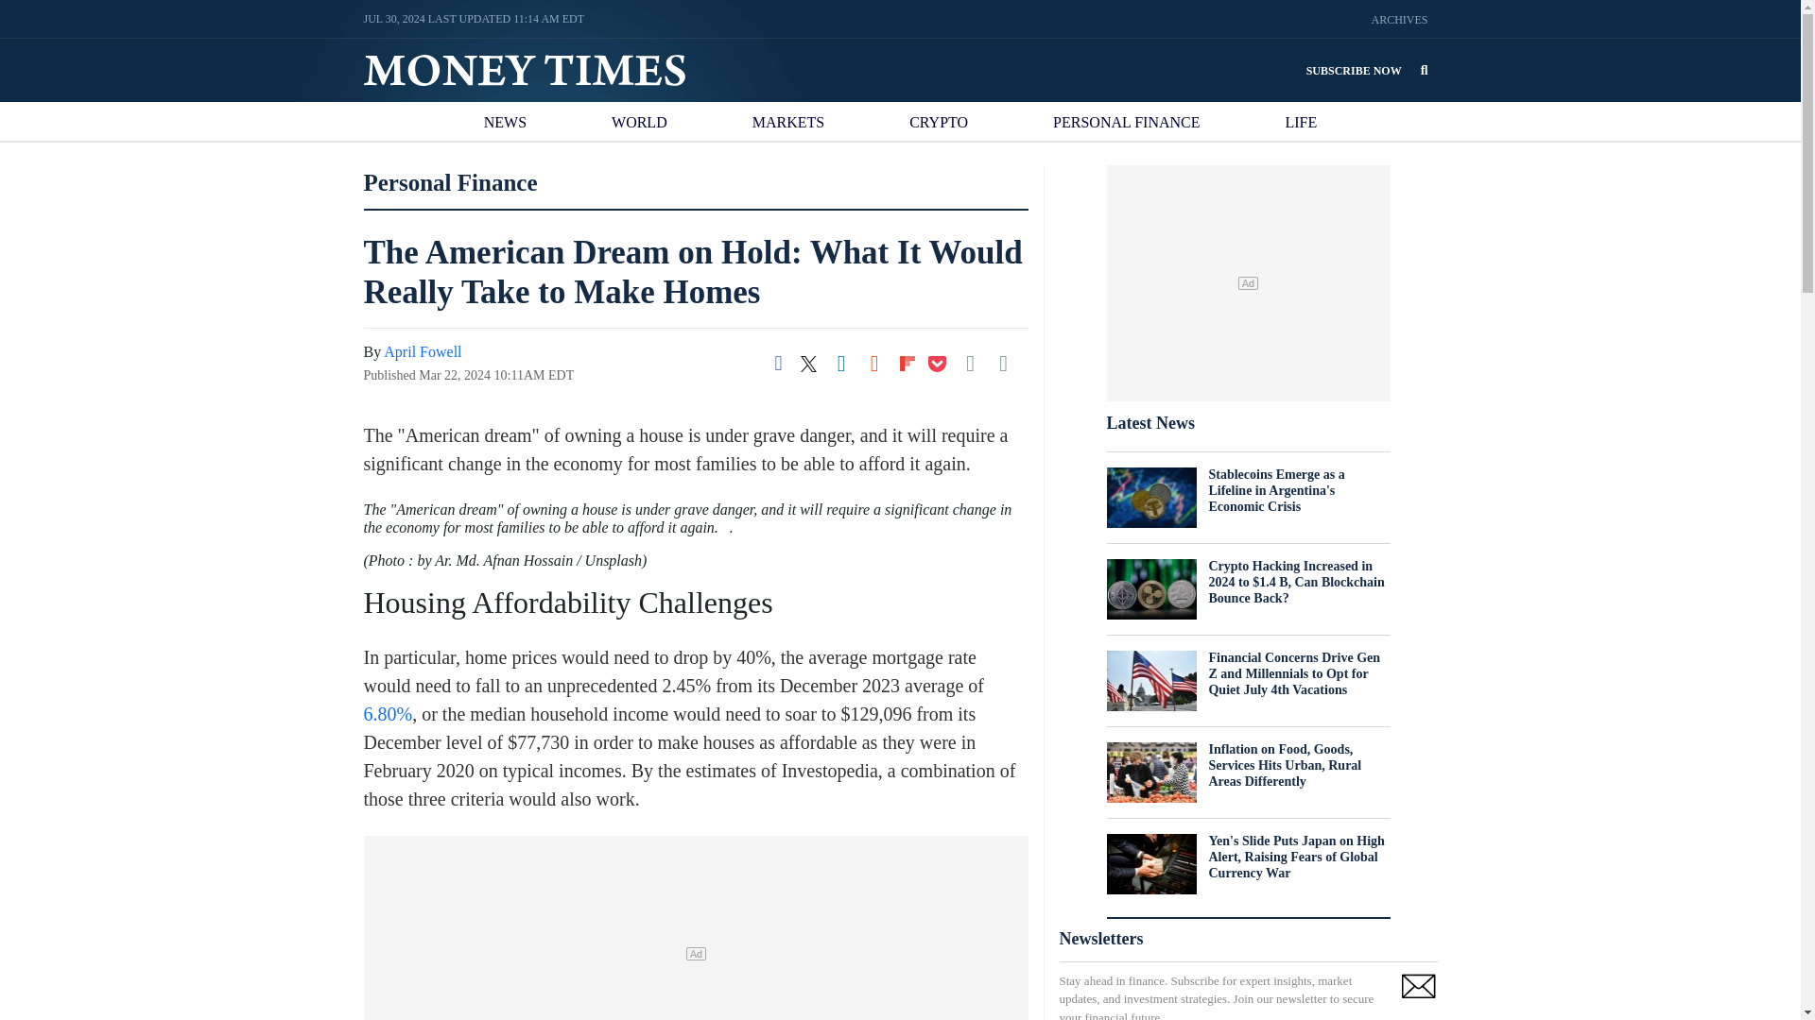 The image size is (1815, 1020). I want to click on ARCHIVES, so click(1398, 20).